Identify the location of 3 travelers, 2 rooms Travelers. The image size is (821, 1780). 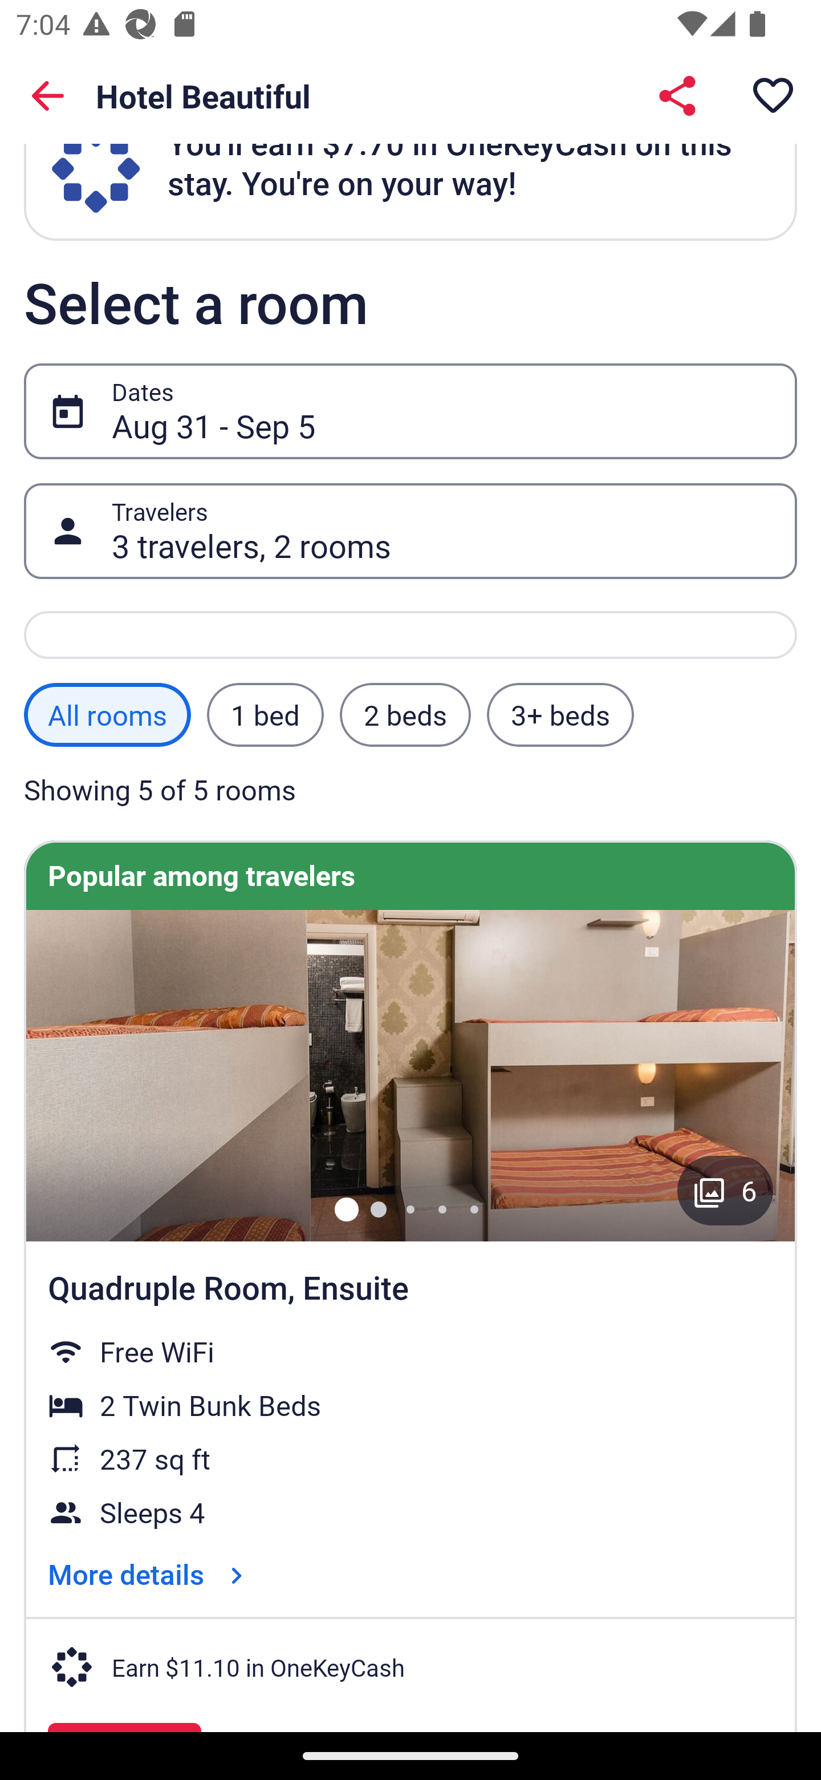
(410, 531).